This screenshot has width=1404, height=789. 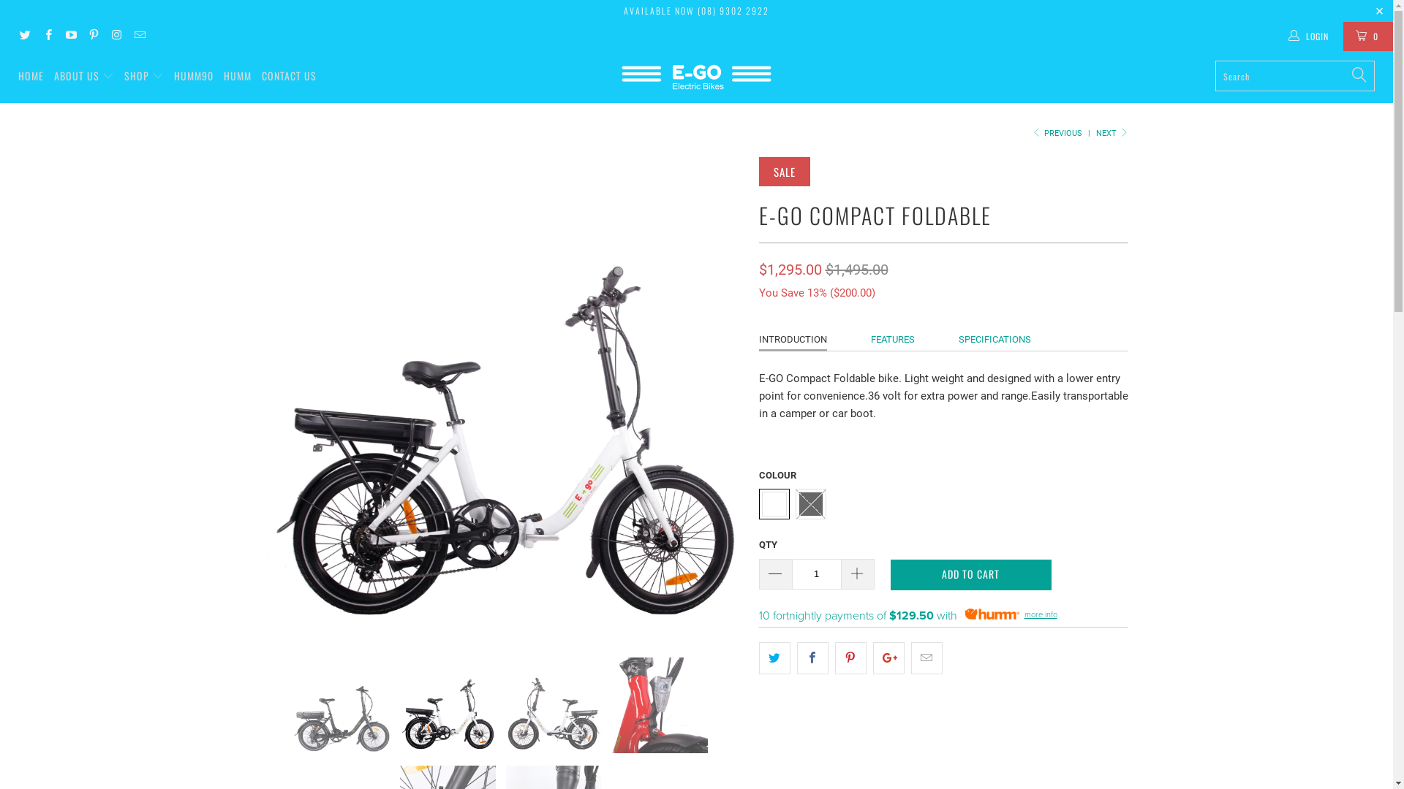 I want to click on 0, so click(x=1368, y=37).